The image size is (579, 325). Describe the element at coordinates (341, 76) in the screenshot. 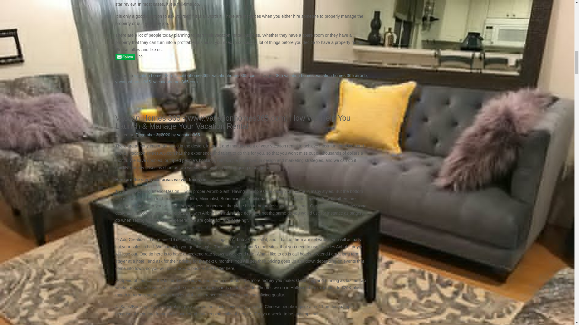

I see `vacation homes 365 airbnb` at that location.